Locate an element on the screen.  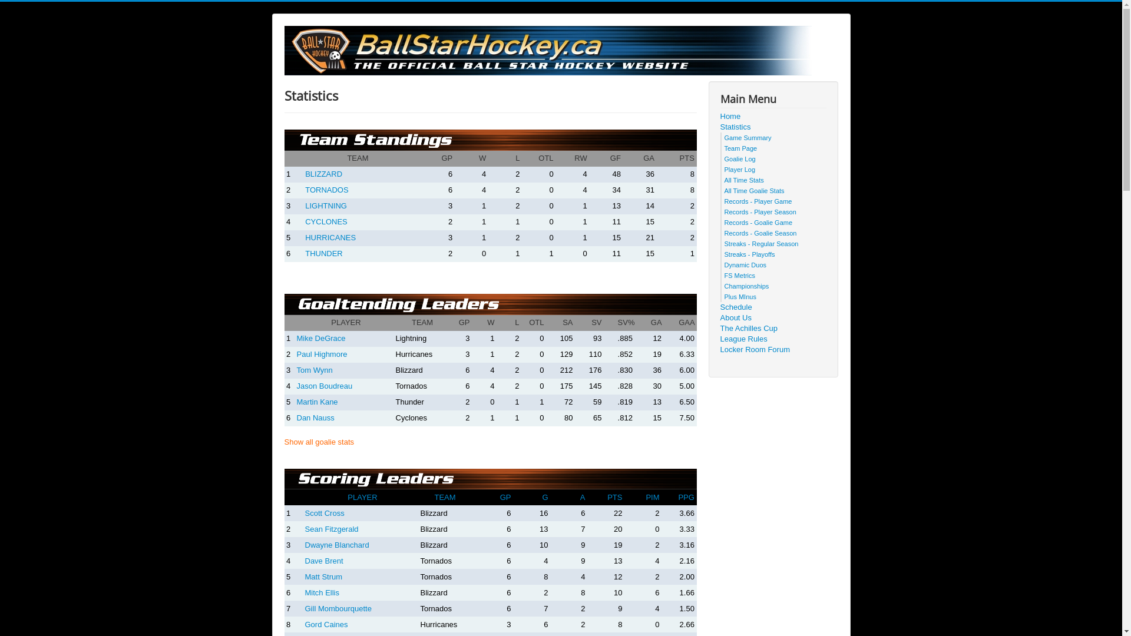
Player Log is located at coordinates (740, 170).